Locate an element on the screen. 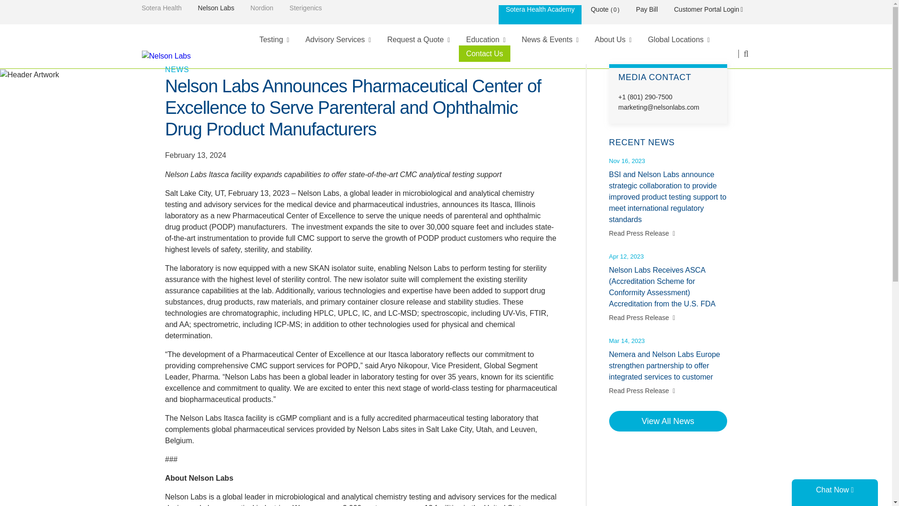  Testing is located at coordinates (274, 39).